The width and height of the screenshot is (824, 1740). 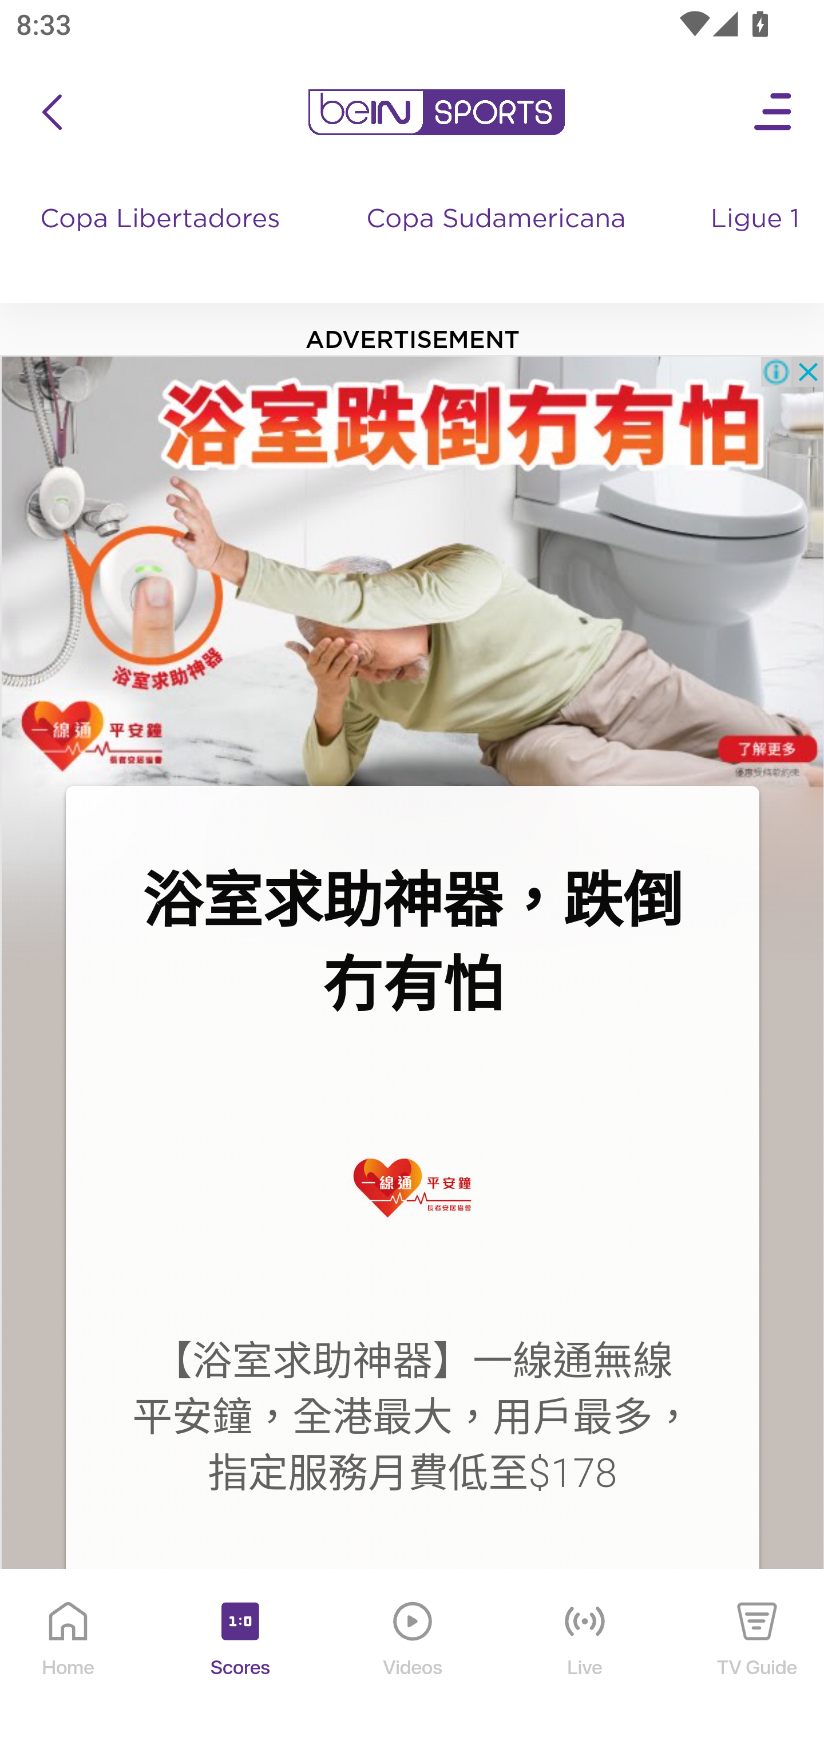 What do you see at coordinates (69, 1655) in the screenshot?
I see `Home Home Icon Home` at bounding box center [69, 1655].